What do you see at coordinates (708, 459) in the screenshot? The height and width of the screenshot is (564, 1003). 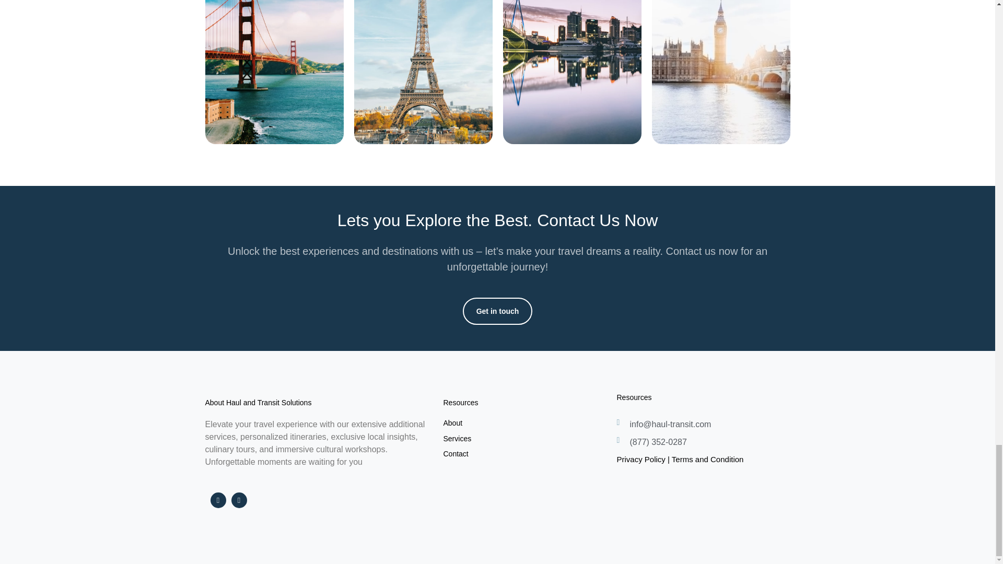 I see `Terms and Condition` at bounding box center [708, 459].